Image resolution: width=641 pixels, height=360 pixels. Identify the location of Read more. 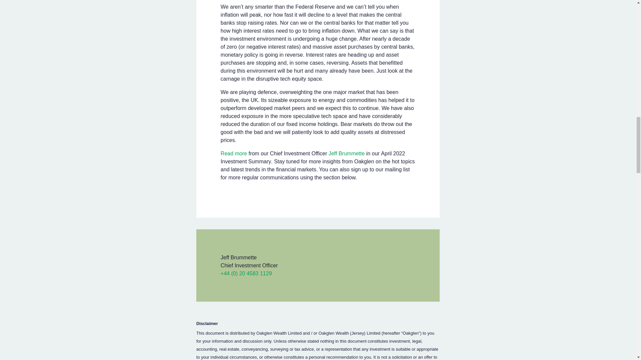
(234, 153).